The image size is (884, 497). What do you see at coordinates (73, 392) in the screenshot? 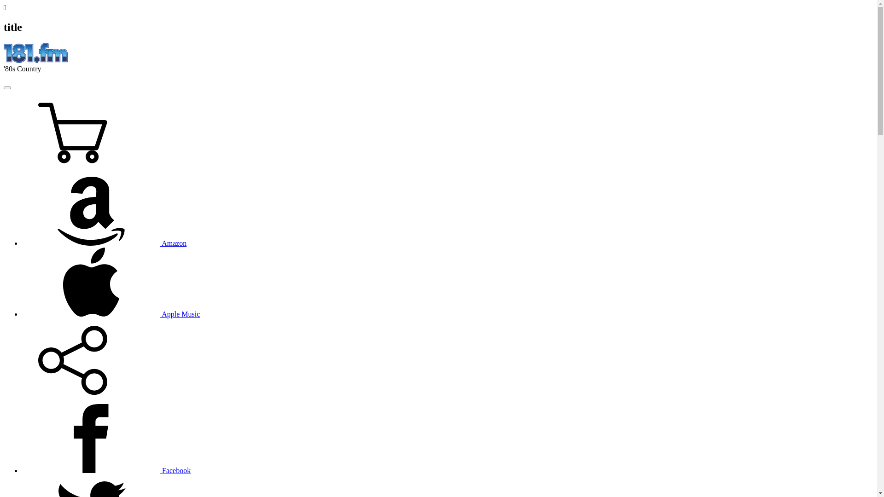
I see `Share` at bounding box center [73, 392].